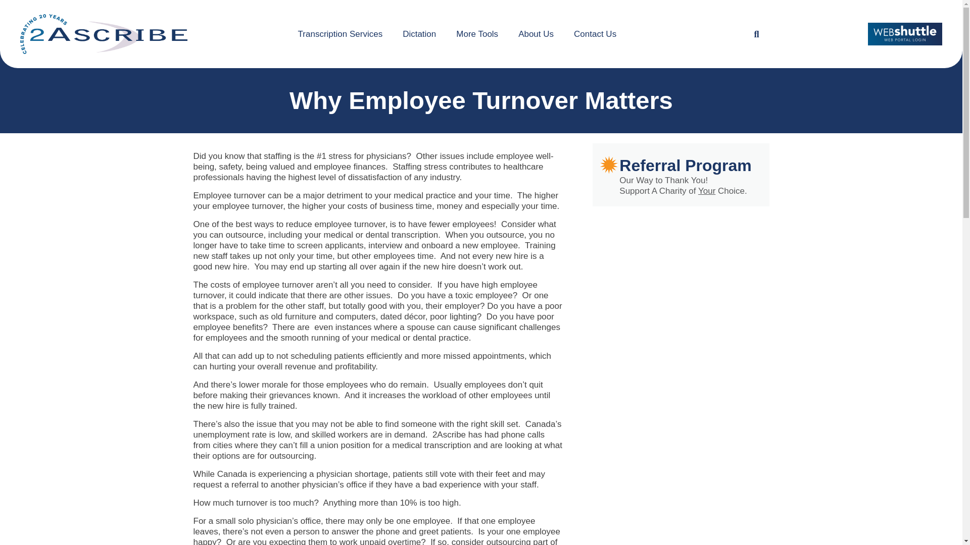 The width and height of the screenshot is (970, 545). I want to click on Dictation, so click(419, 34).